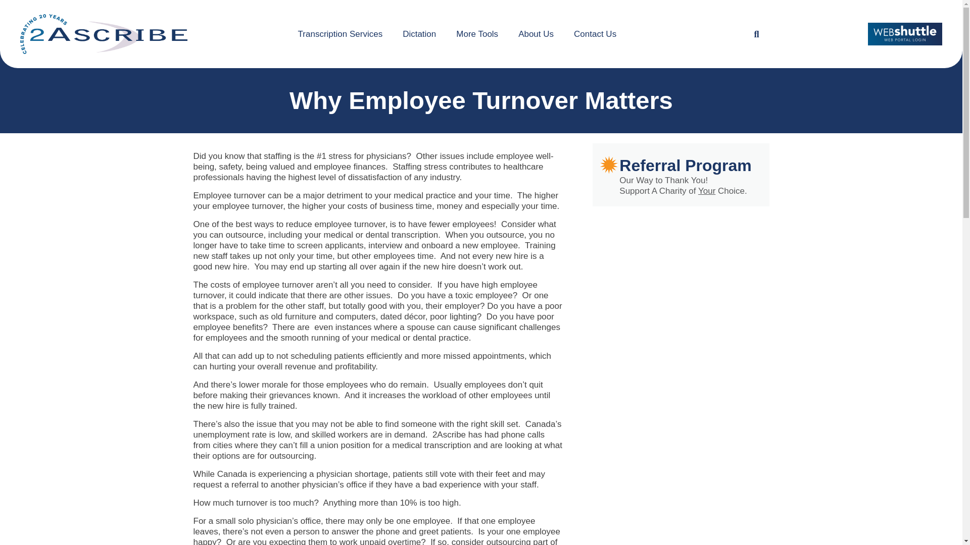 The width and height of the screenshot is (970, 545). I want to click on Dictation, so click(419, 34).